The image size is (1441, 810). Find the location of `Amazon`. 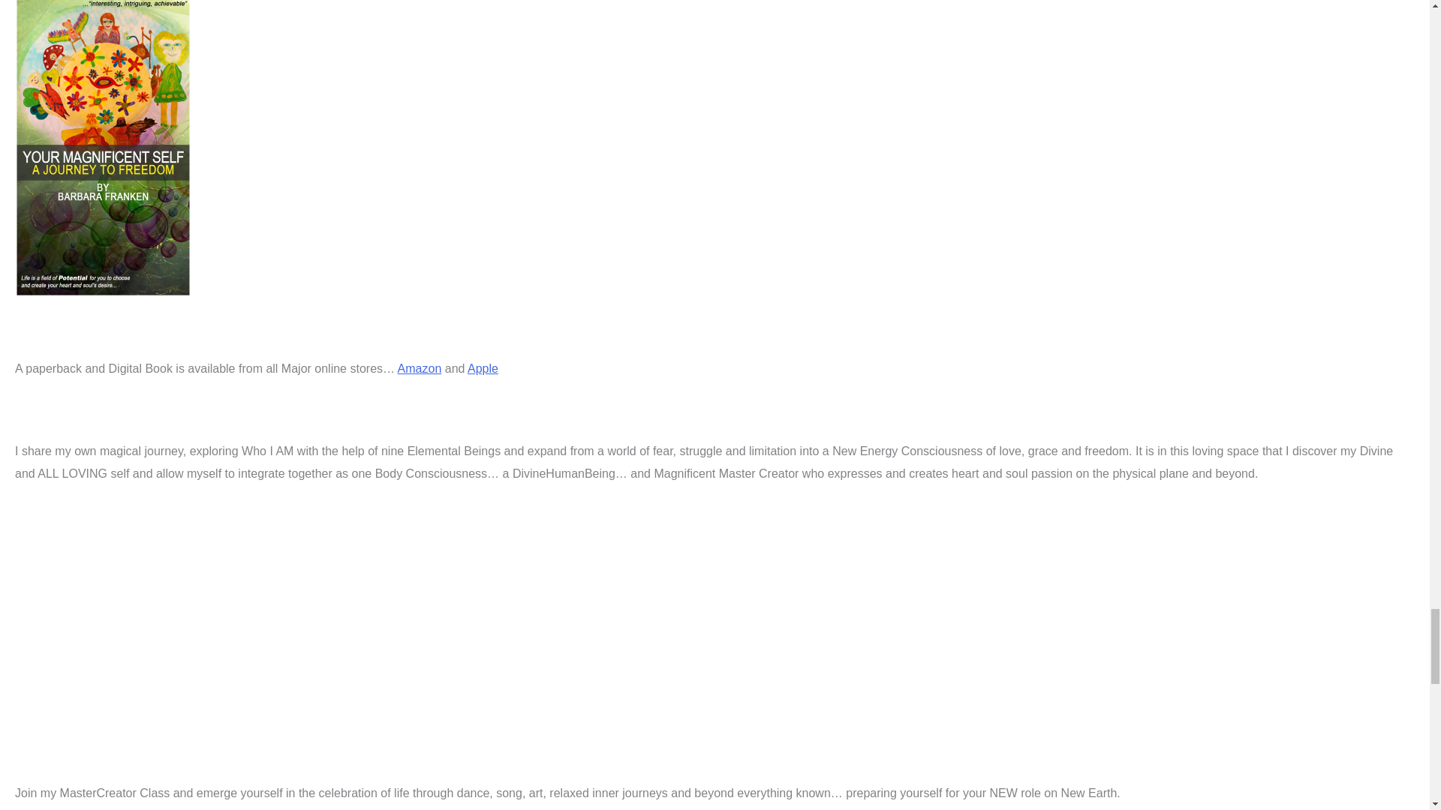

Amazon is located at coordinates (420, 368).